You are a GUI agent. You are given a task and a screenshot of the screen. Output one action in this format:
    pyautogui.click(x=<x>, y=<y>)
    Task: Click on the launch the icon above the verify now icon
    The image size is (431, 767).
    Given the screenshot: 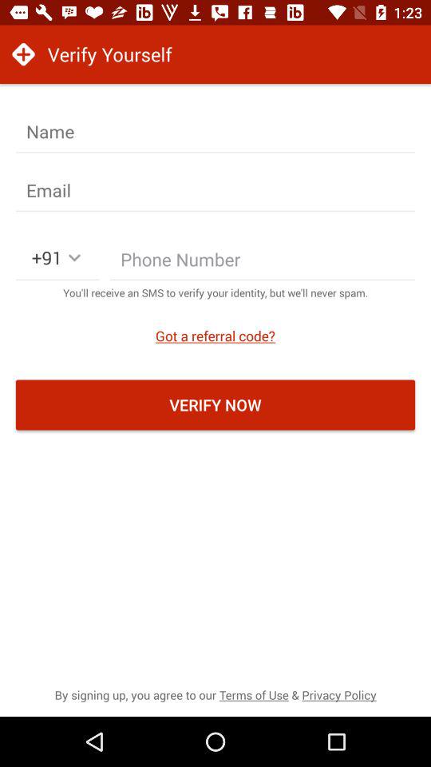 What is the action you would take?
    pyautogui.click(x=215, y=336)
    